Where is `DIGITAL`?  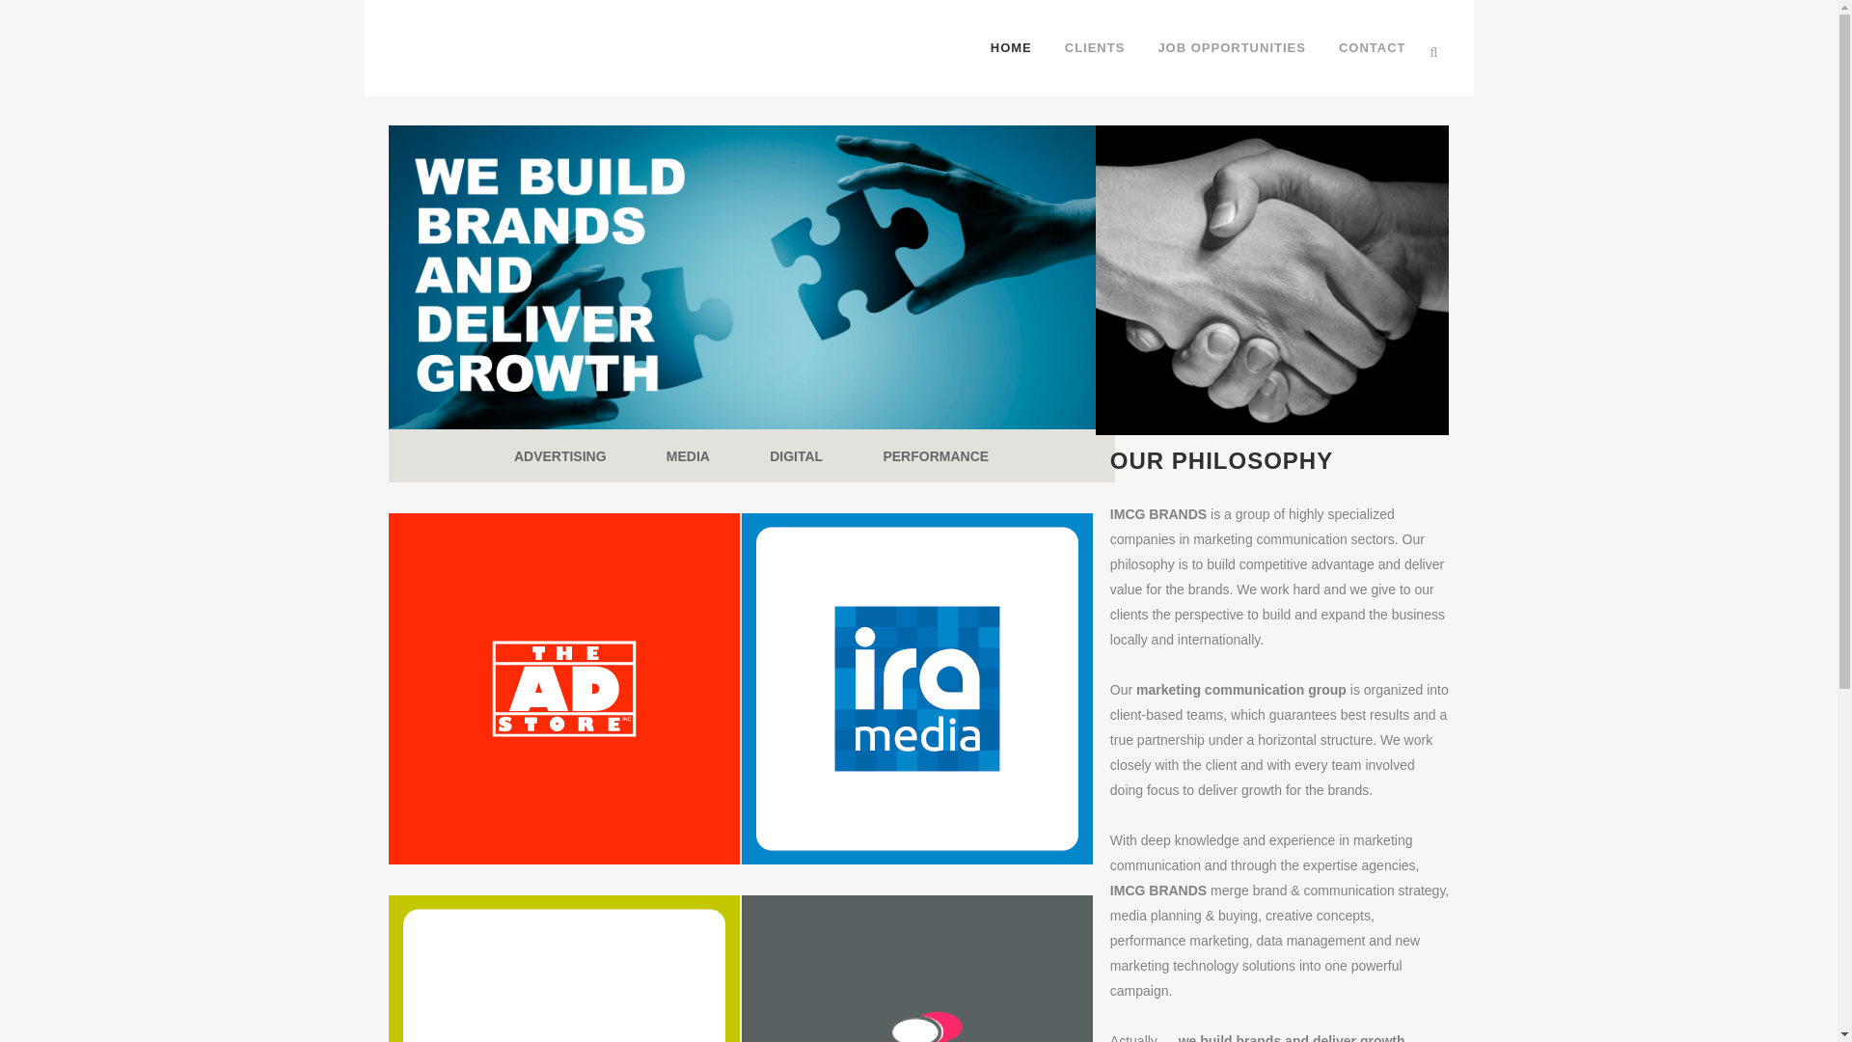 DIGITAL is located at coordinates (560, 455).